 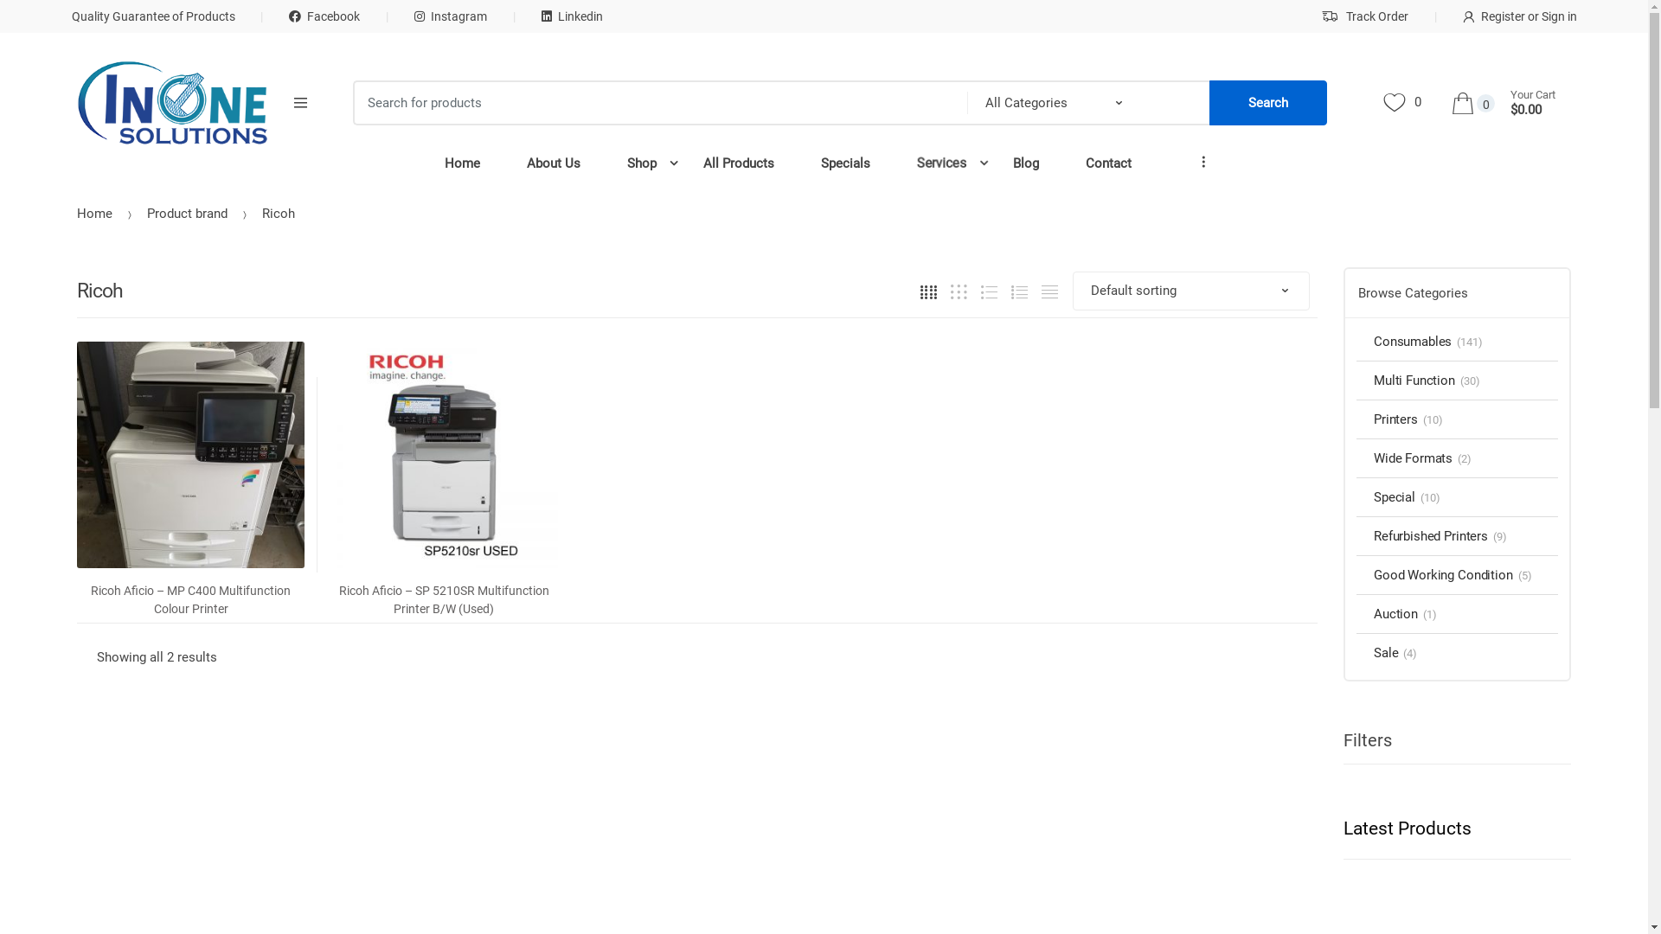 I want to click on Search, so click(x=1268, y=103).